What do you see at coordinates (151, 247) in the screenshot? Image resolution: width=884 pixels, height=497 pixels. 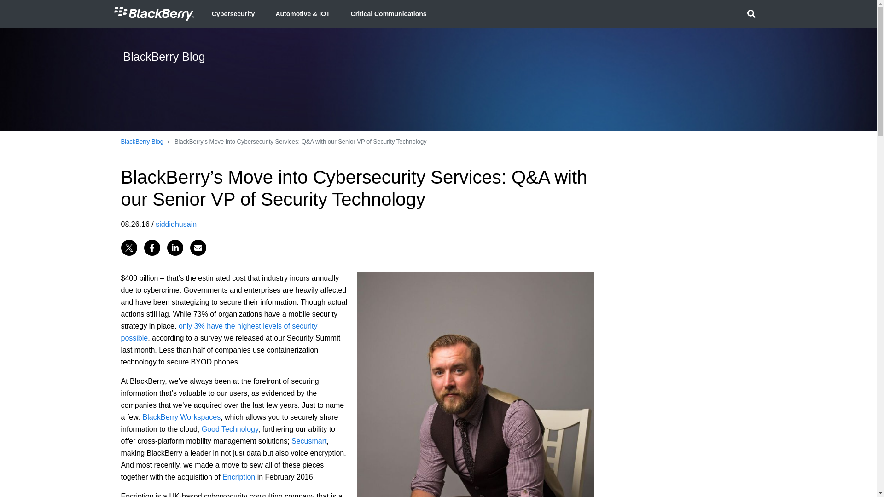 I see `Share on Facebook` at bounding box center [151, 247].